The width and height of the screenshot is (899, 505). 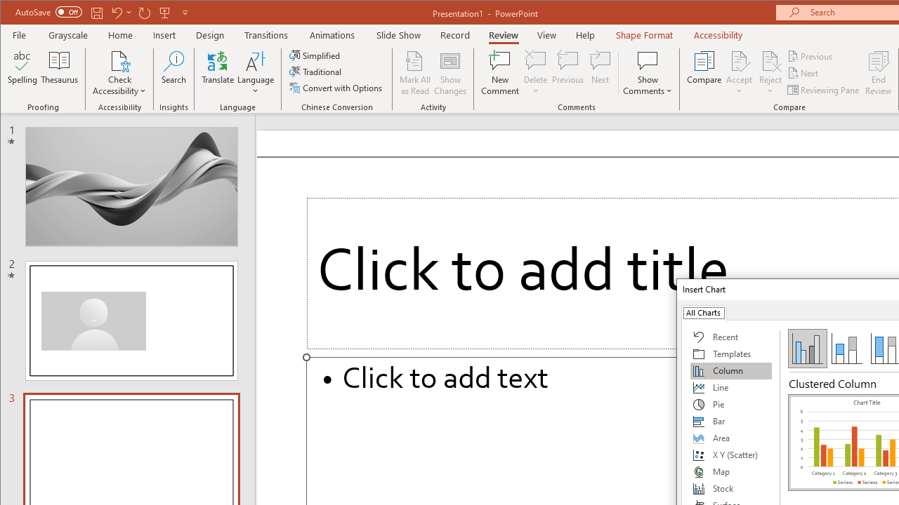 I want to click on Traditional, so click(x=316, y=72).